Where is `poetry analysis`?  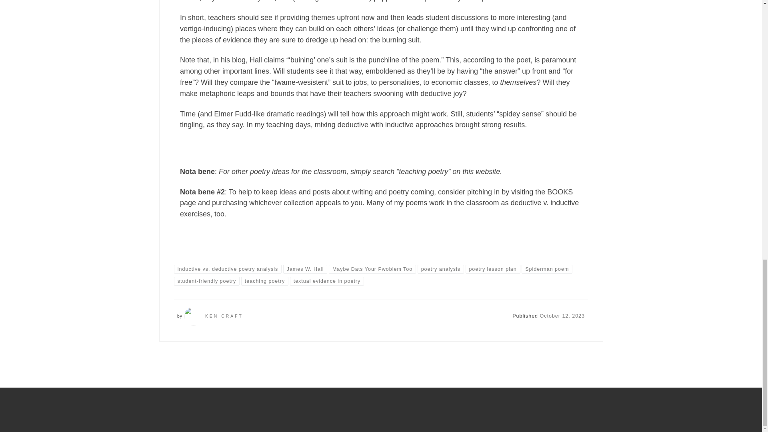
poetry analysis is located at coordinates (441, 269).